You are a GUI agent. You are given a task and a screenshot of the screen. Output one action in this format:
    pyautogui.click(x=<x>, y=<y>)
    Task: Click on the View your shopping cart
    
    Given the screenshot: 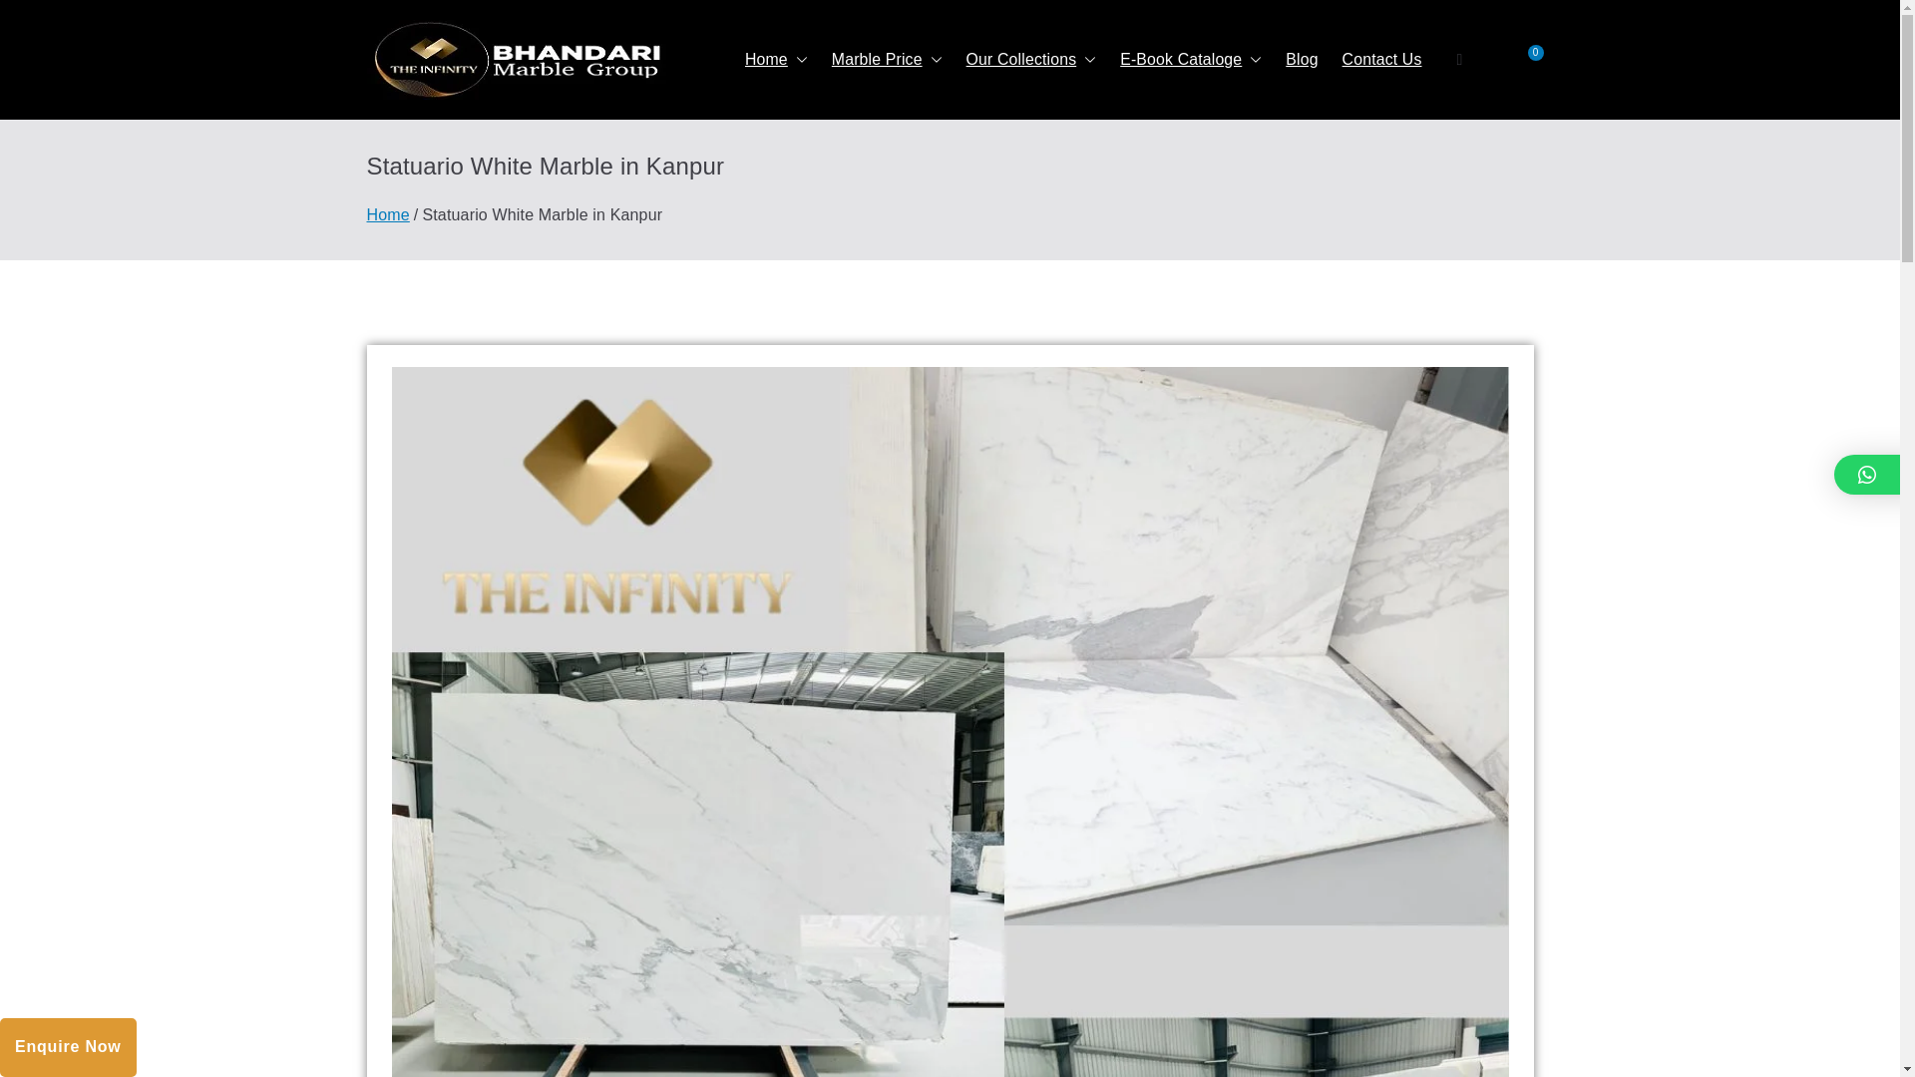 What is the action you would take?
    pyautogui.click(x=1524, y=60)
    